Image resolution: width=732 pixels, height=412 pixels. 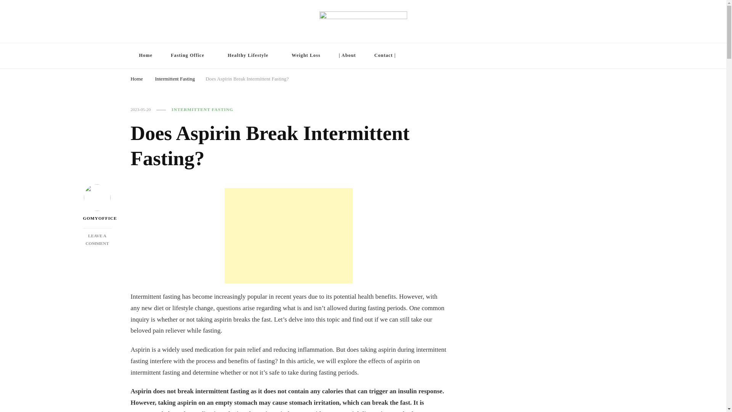 What do you see at coordinates (145, 56) in the screenshot?
I see `Fasting Office` at bounding box center [145, 56].